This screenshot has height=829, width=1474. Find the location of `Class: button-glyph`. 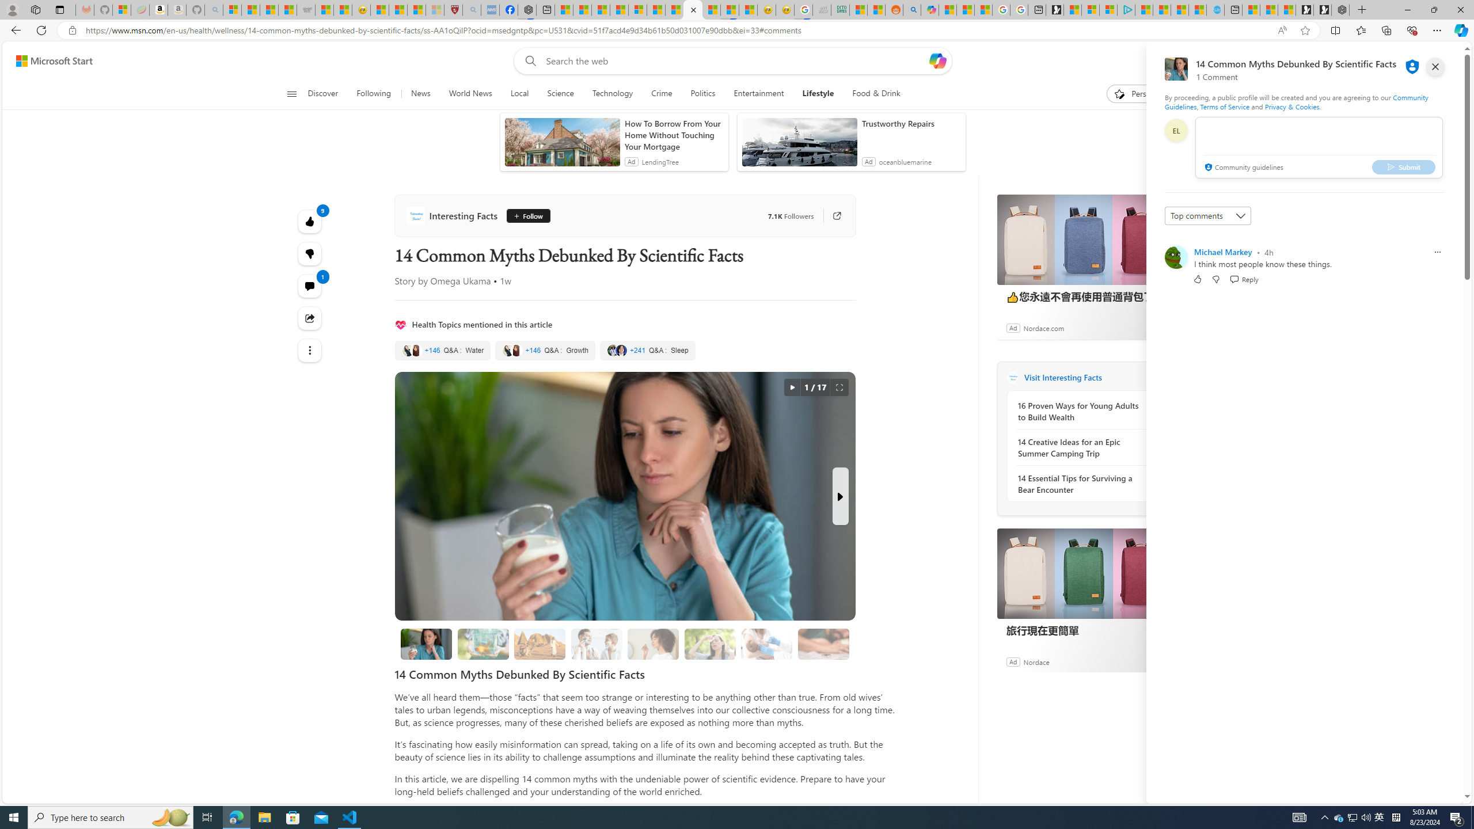

Class: button-glyph is located at coordinates (291, 94).